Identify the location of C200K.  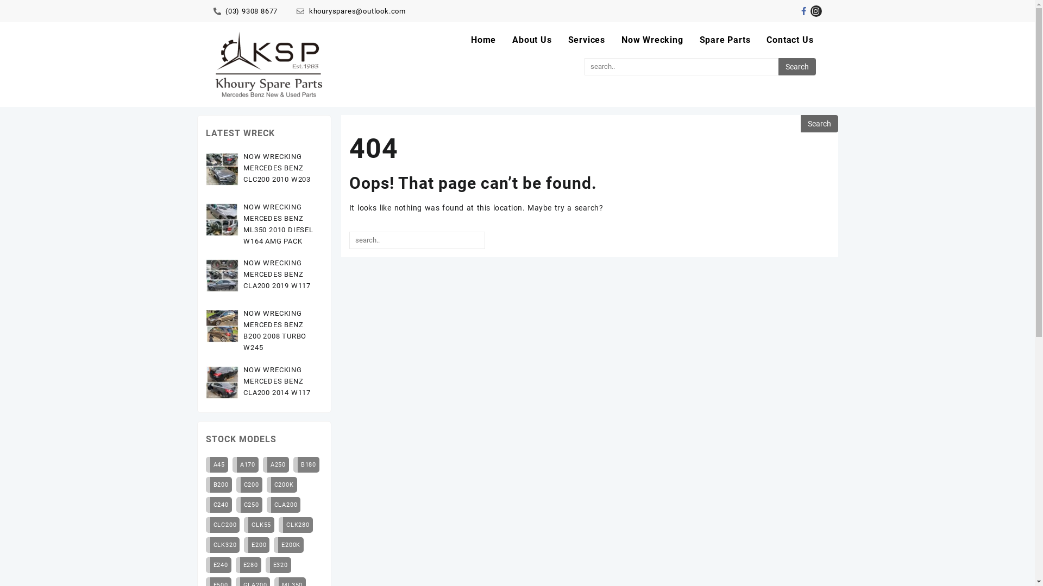
(282, 485).